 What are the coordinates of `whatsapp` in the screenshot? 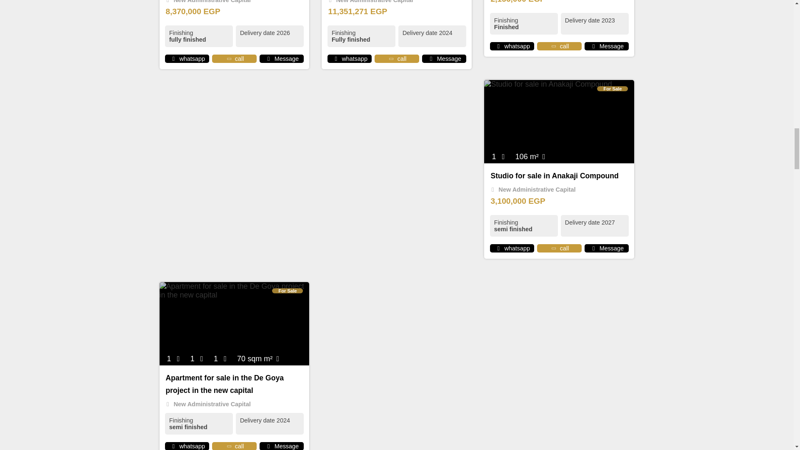 It's located at (173, 446).